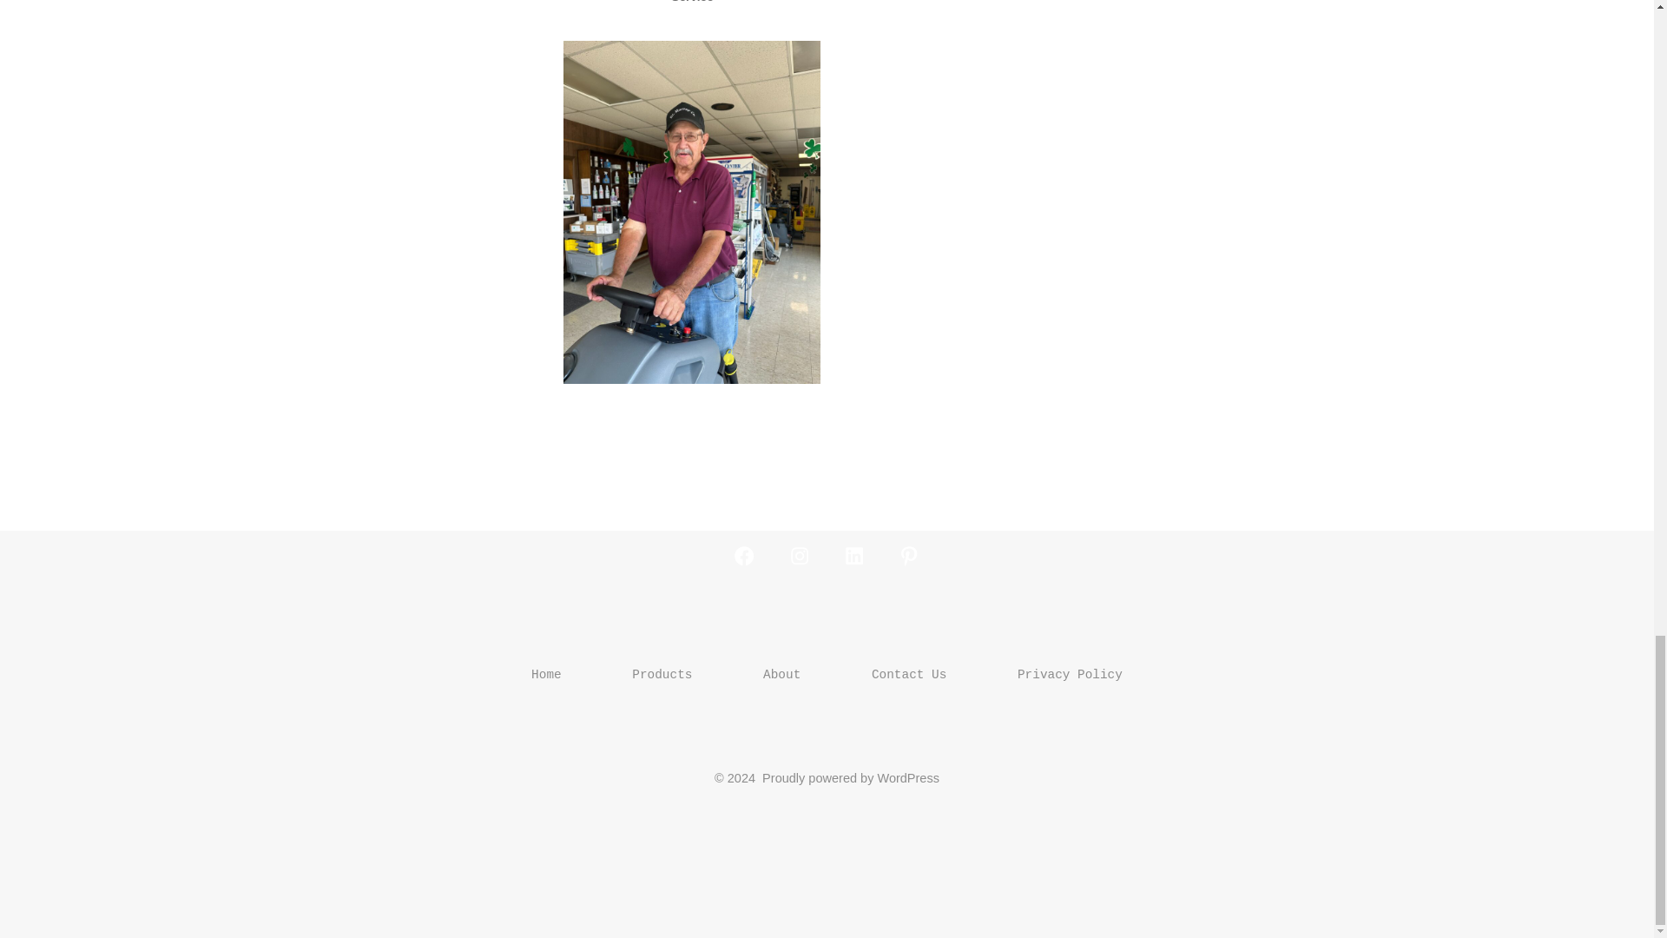  Describe the element at coordinates (547, 674) in the screenshot. I see `Home` at that location.